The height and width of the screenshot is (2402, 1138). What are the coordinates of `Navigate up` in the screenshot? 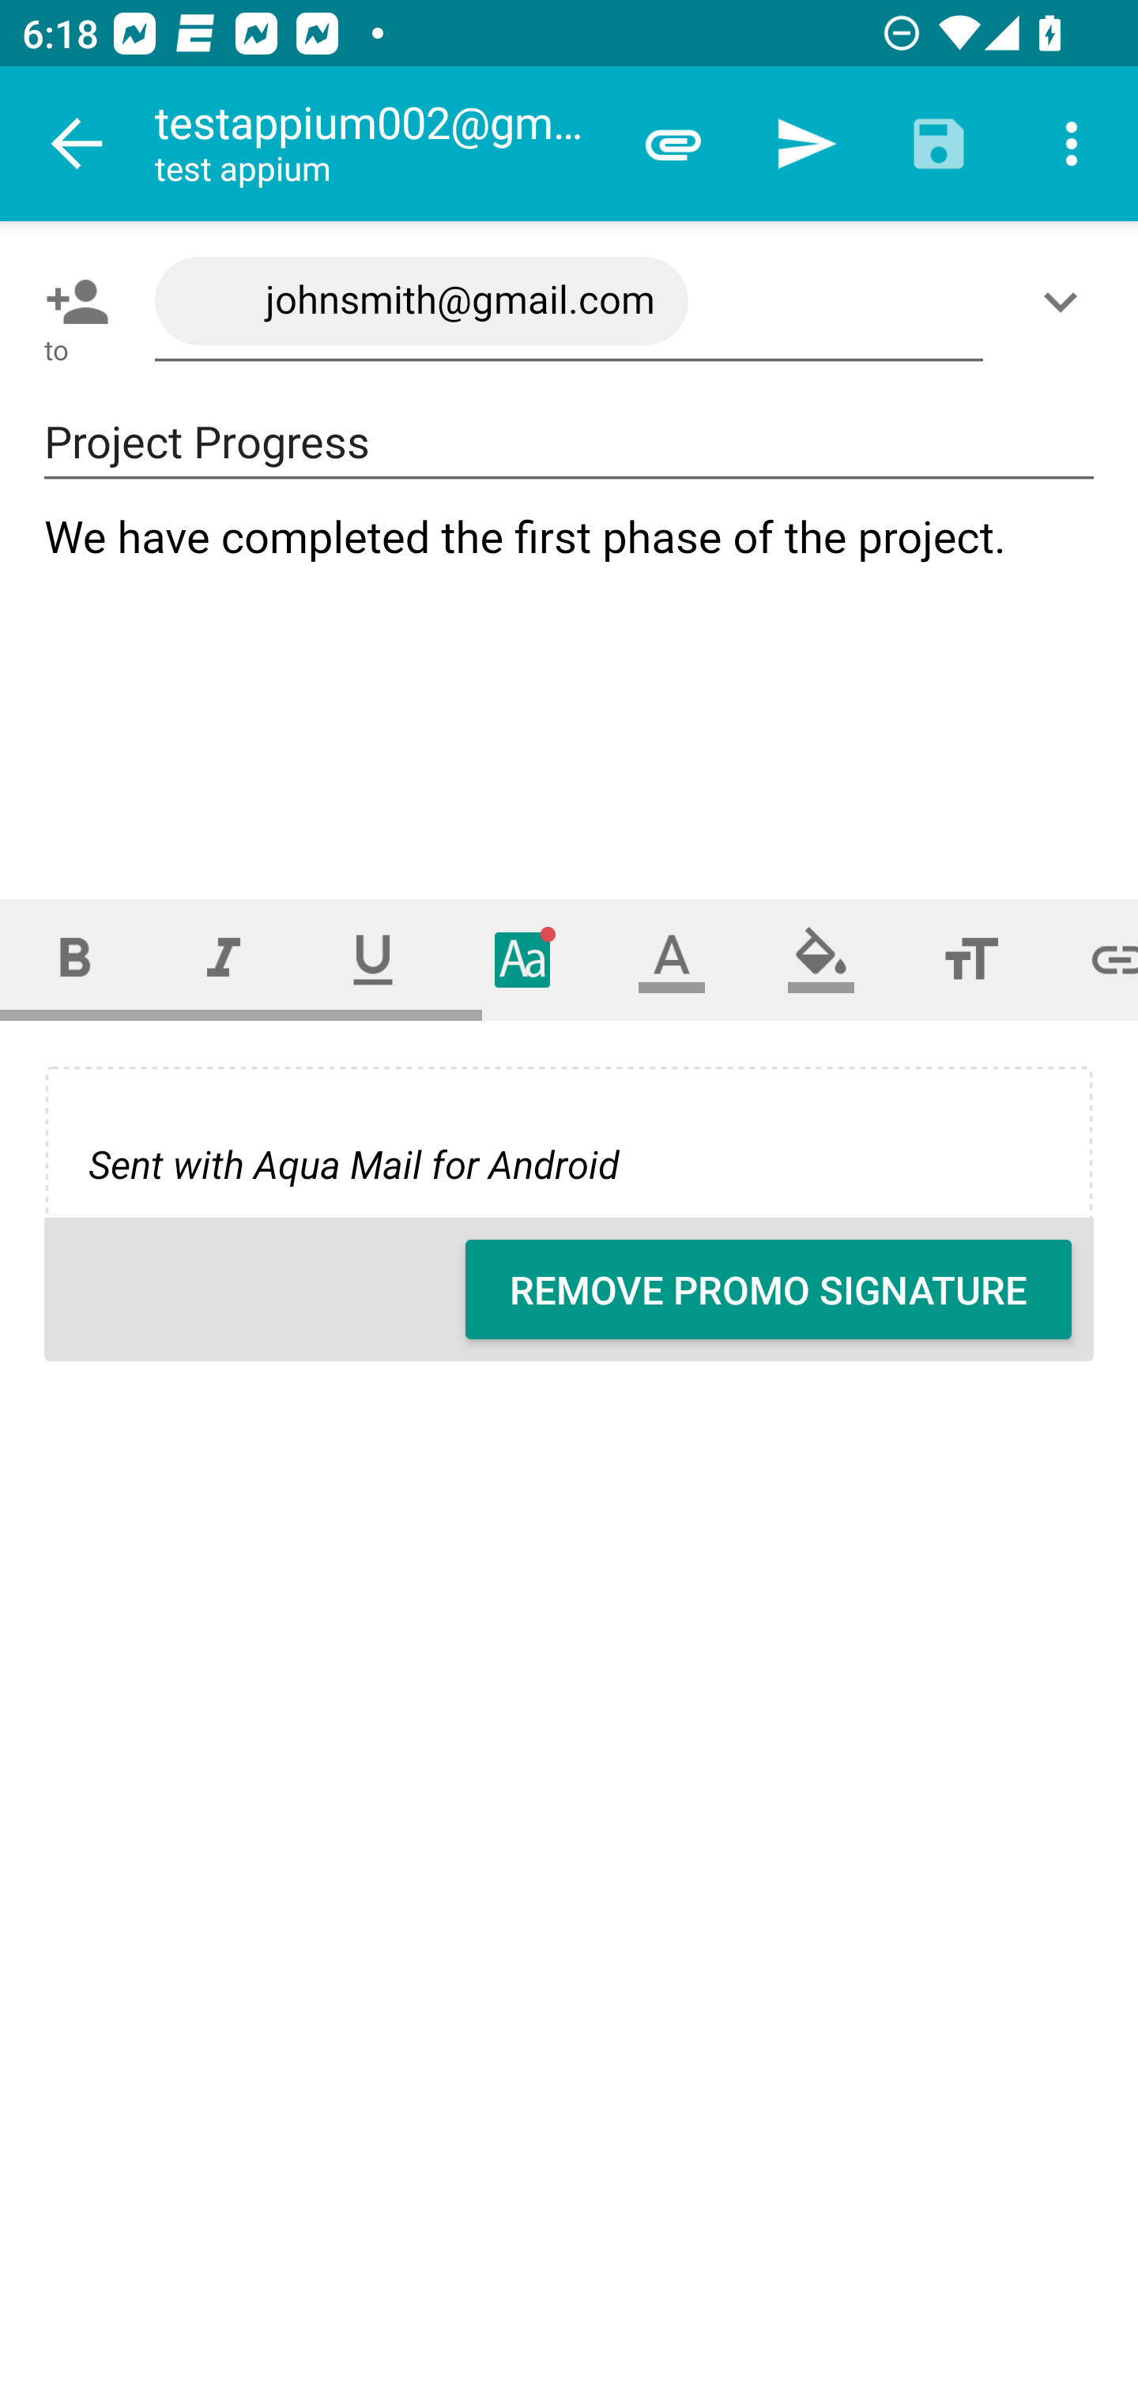 It's located at (77, 144).